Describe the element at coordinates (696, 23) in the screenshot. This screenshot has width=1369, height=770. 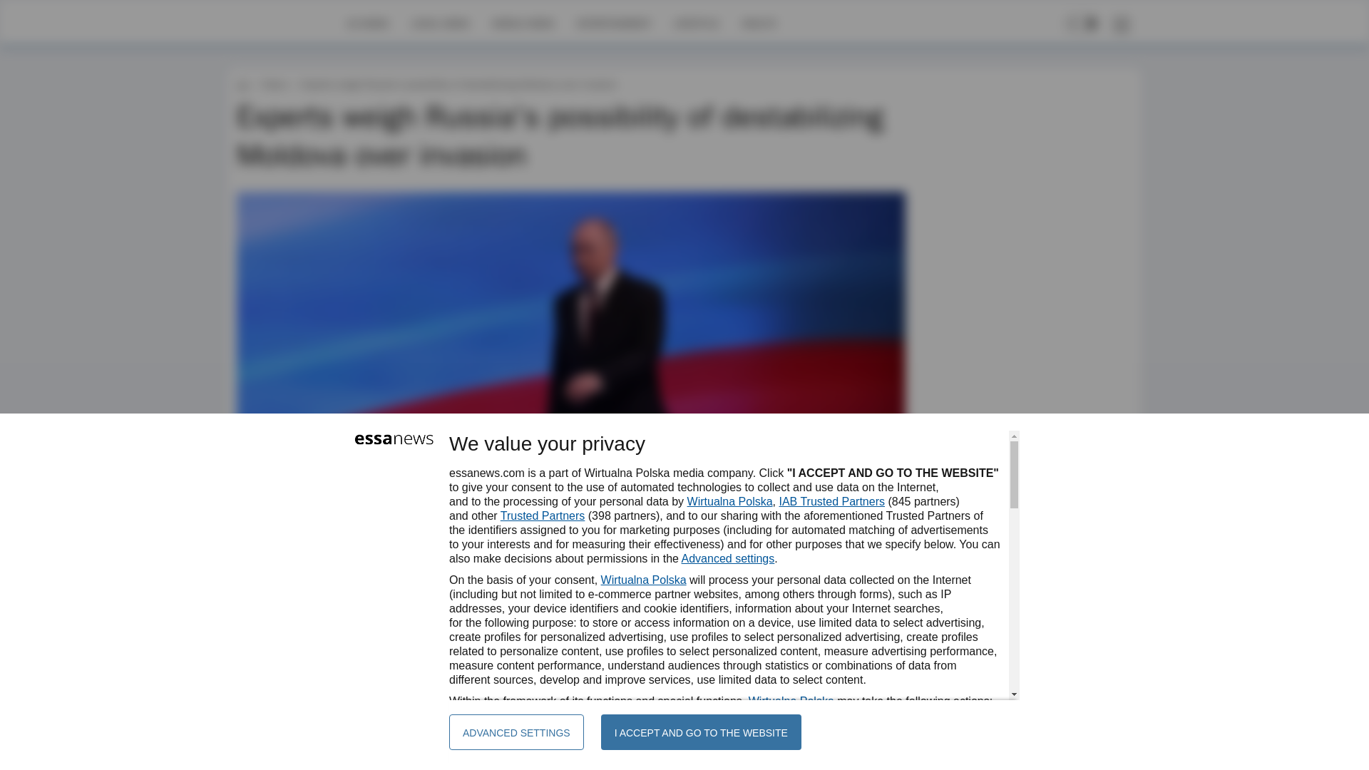
I see `LIFESTYLE` at that location.